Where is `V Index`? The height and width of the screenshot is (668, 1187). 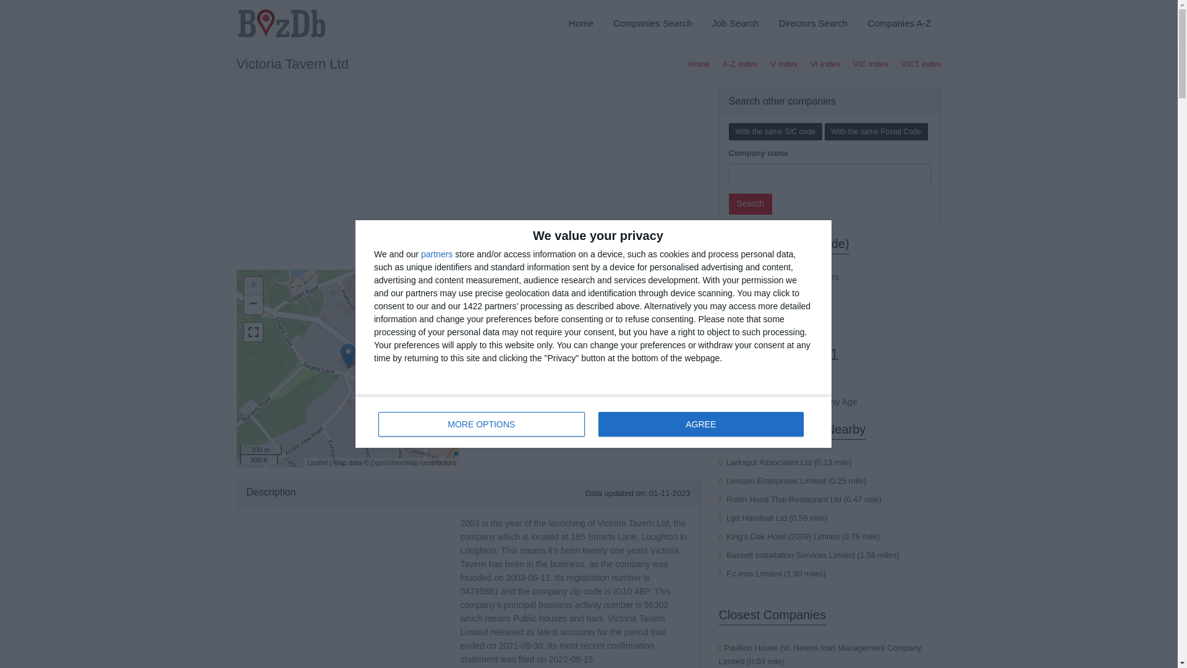
V Index is located at coordinates (784, 500).